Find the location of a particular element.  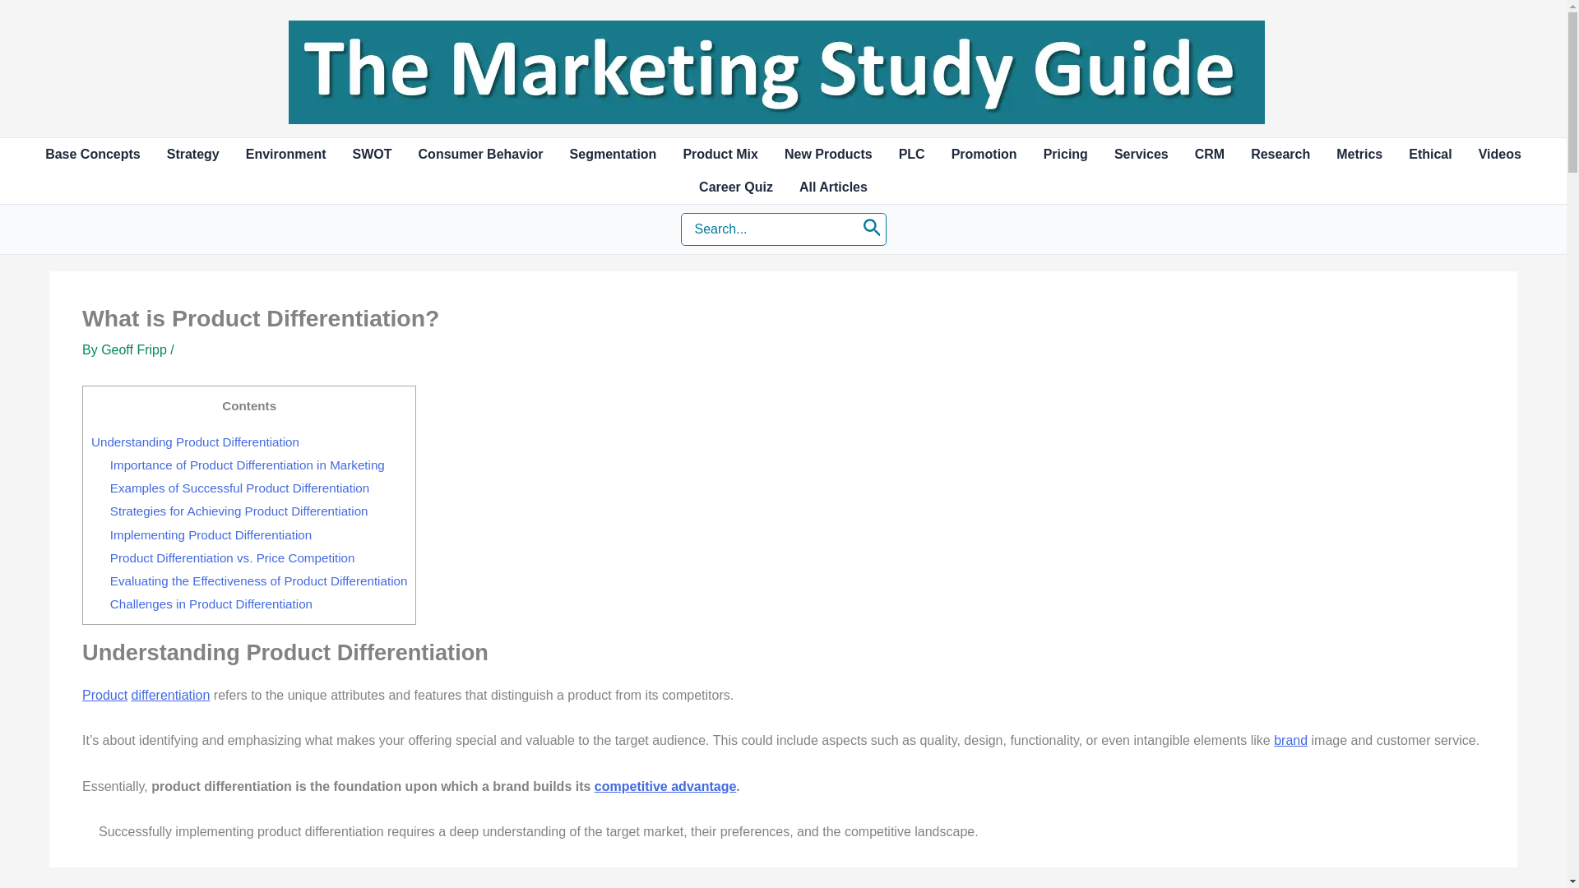

Strategy is located at coordinates (192, 155).